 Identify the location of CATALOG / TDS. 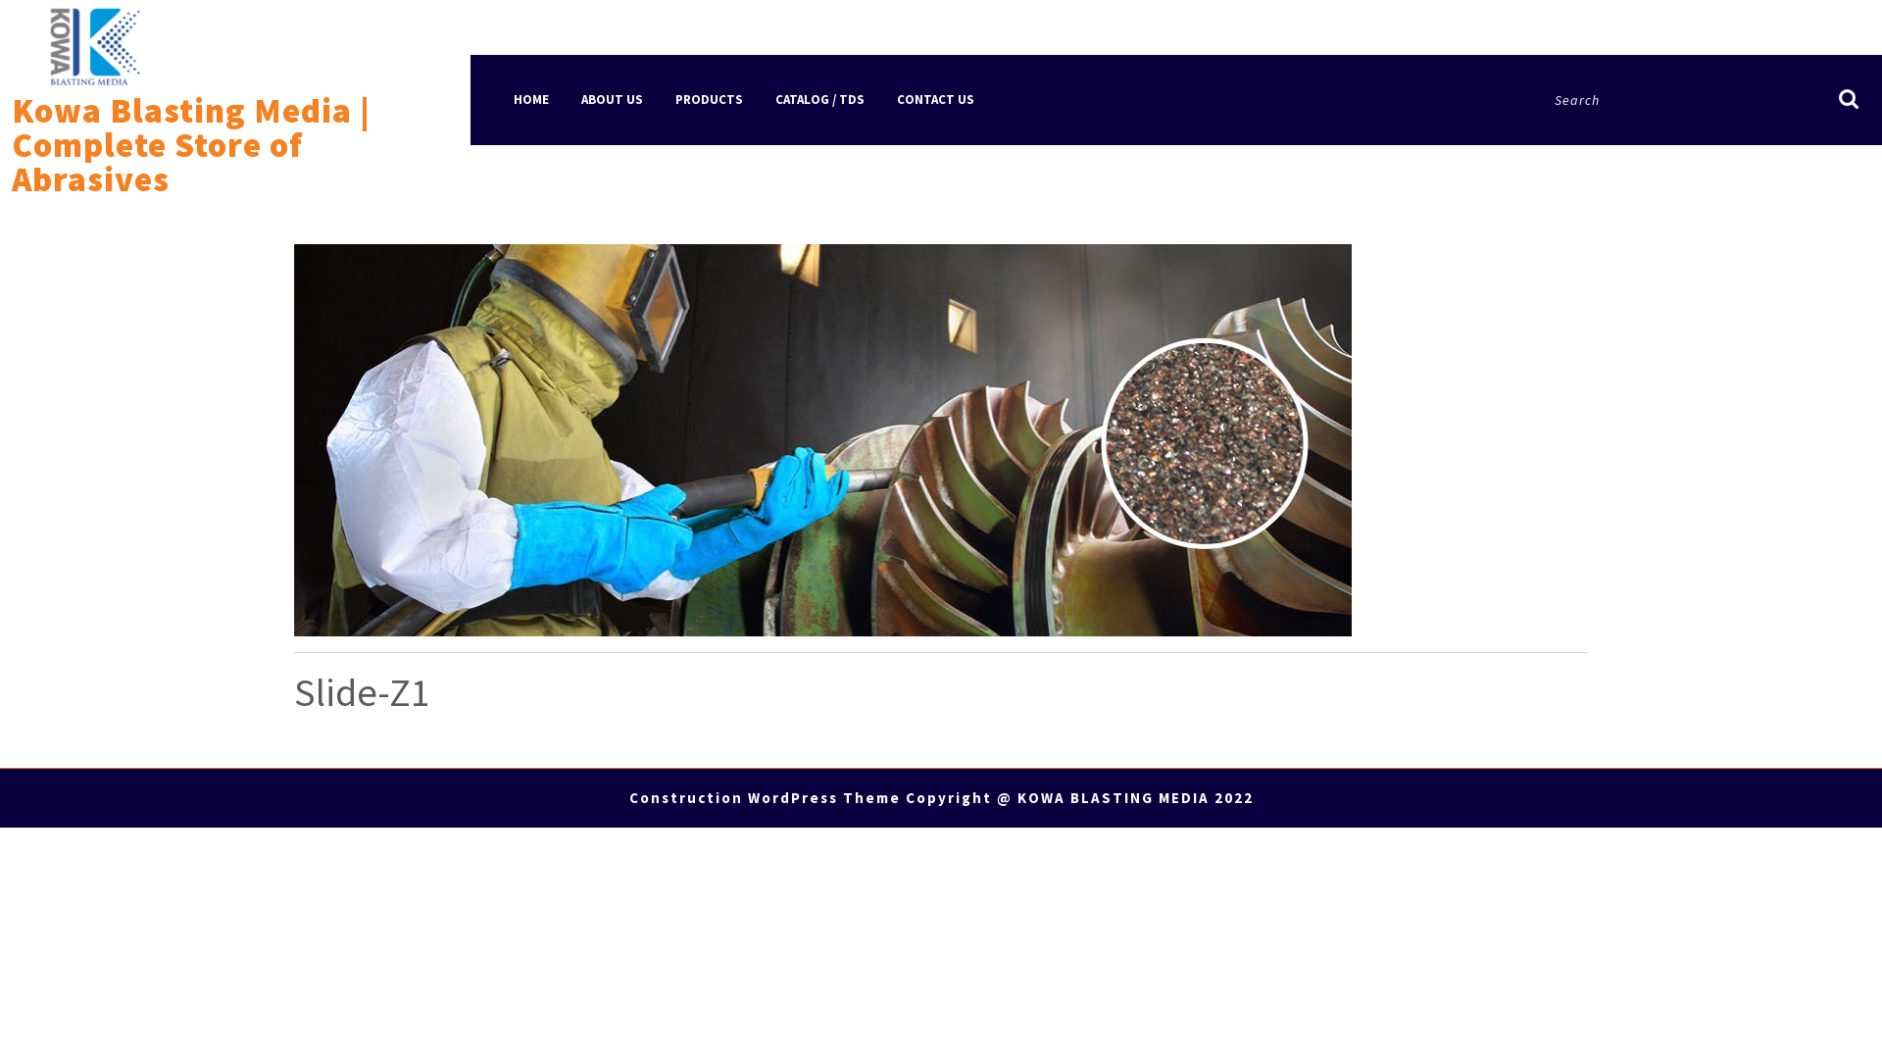
(819, 100).